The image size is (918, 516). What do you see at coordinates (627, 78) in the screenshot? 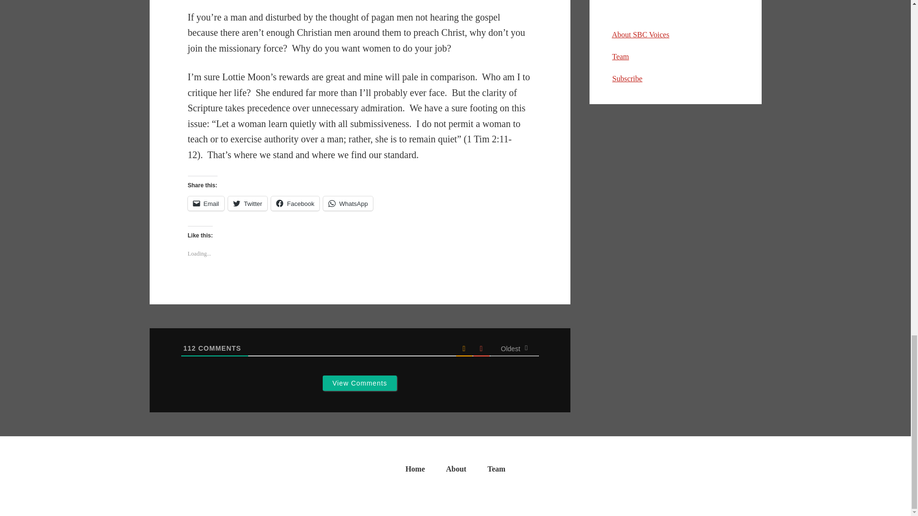
I see `Subscribe` at bounding box center [627, 78].